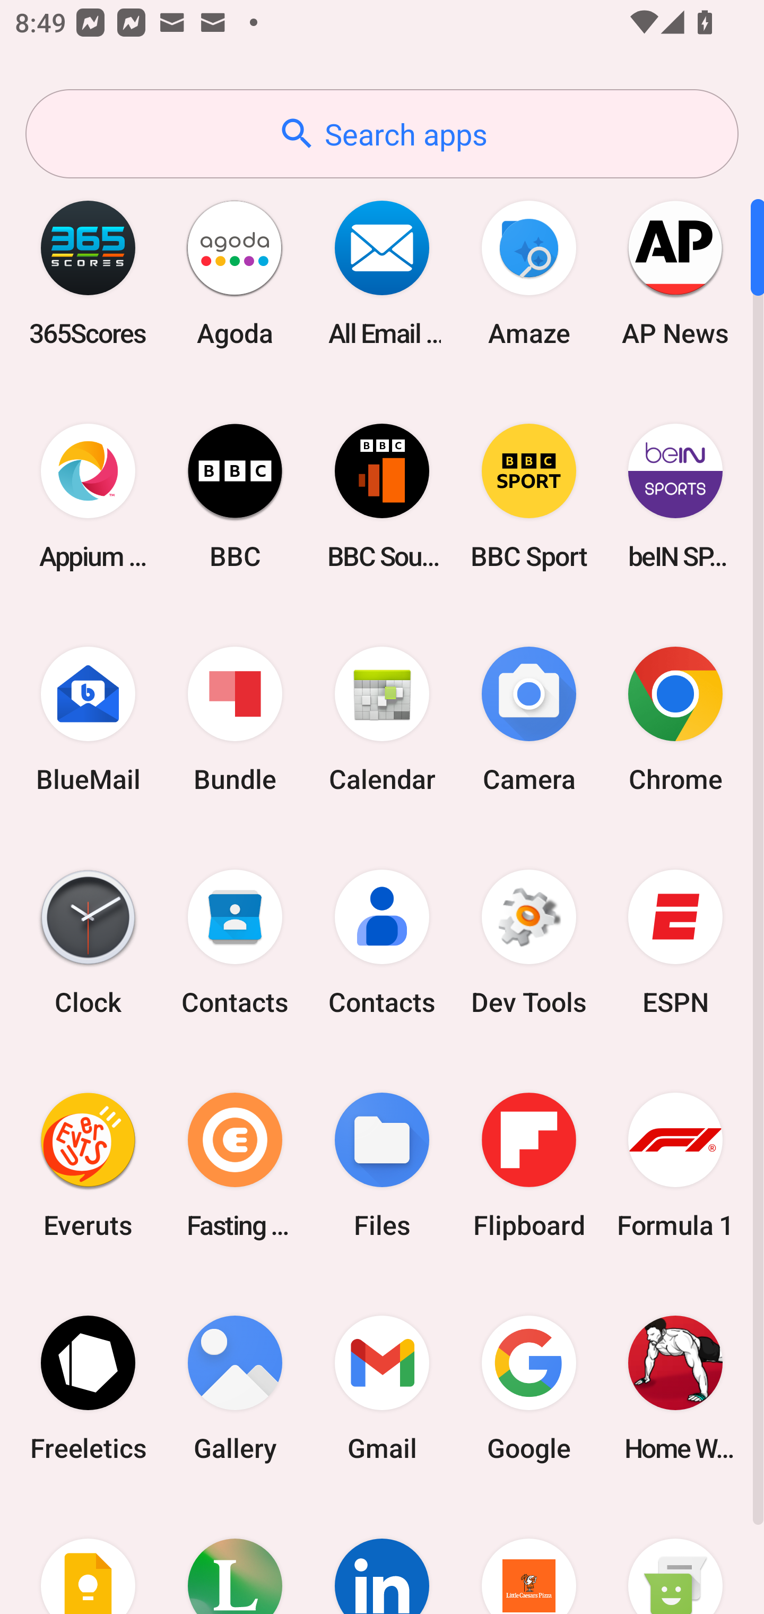 The image size is (764, 1614). I want to click on Lifesum, so click(235, 1557).